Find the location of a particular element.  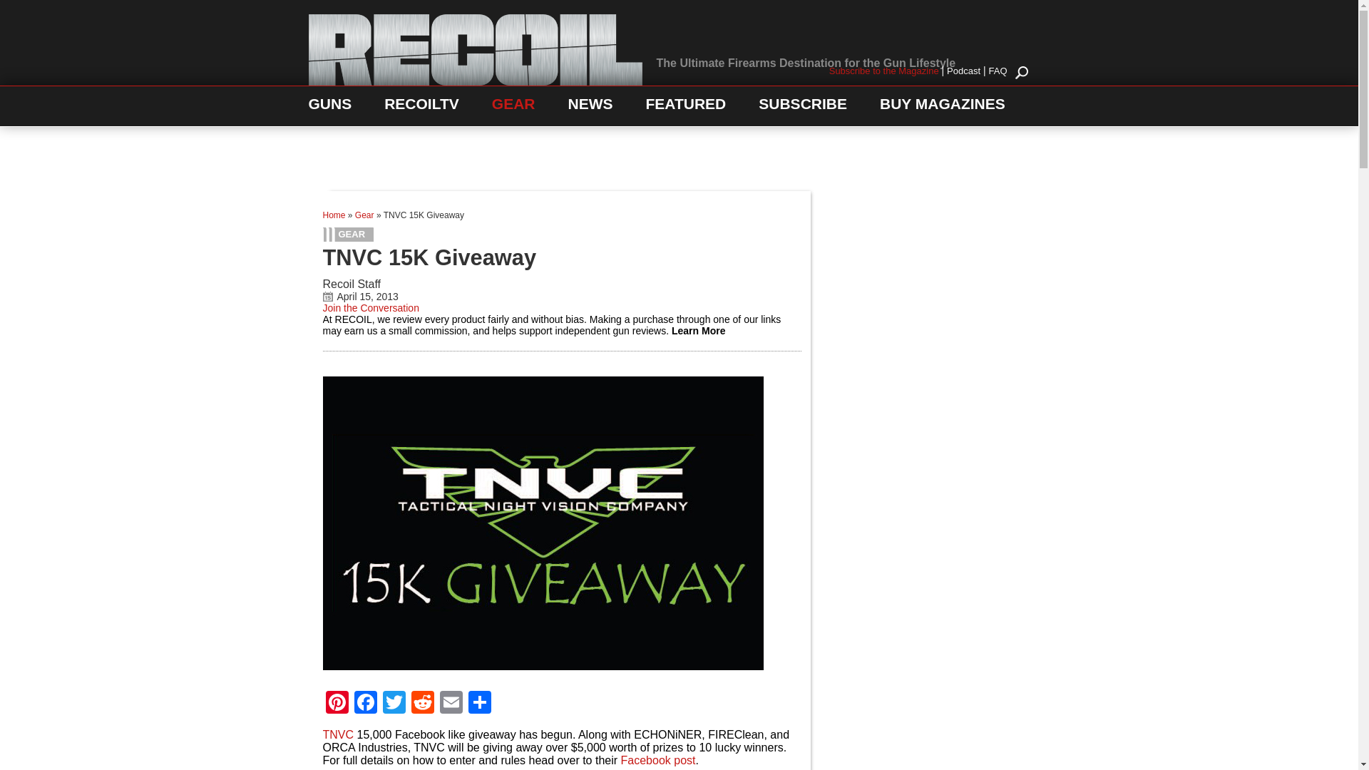

Gear is located at coordinates (364, 215).